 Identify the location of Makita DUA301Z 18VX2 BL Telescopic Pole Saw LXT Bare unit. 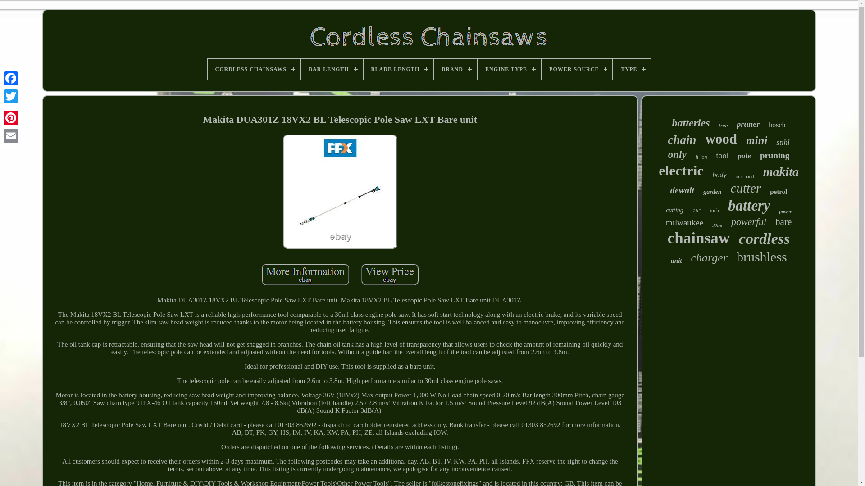
(340, 192).